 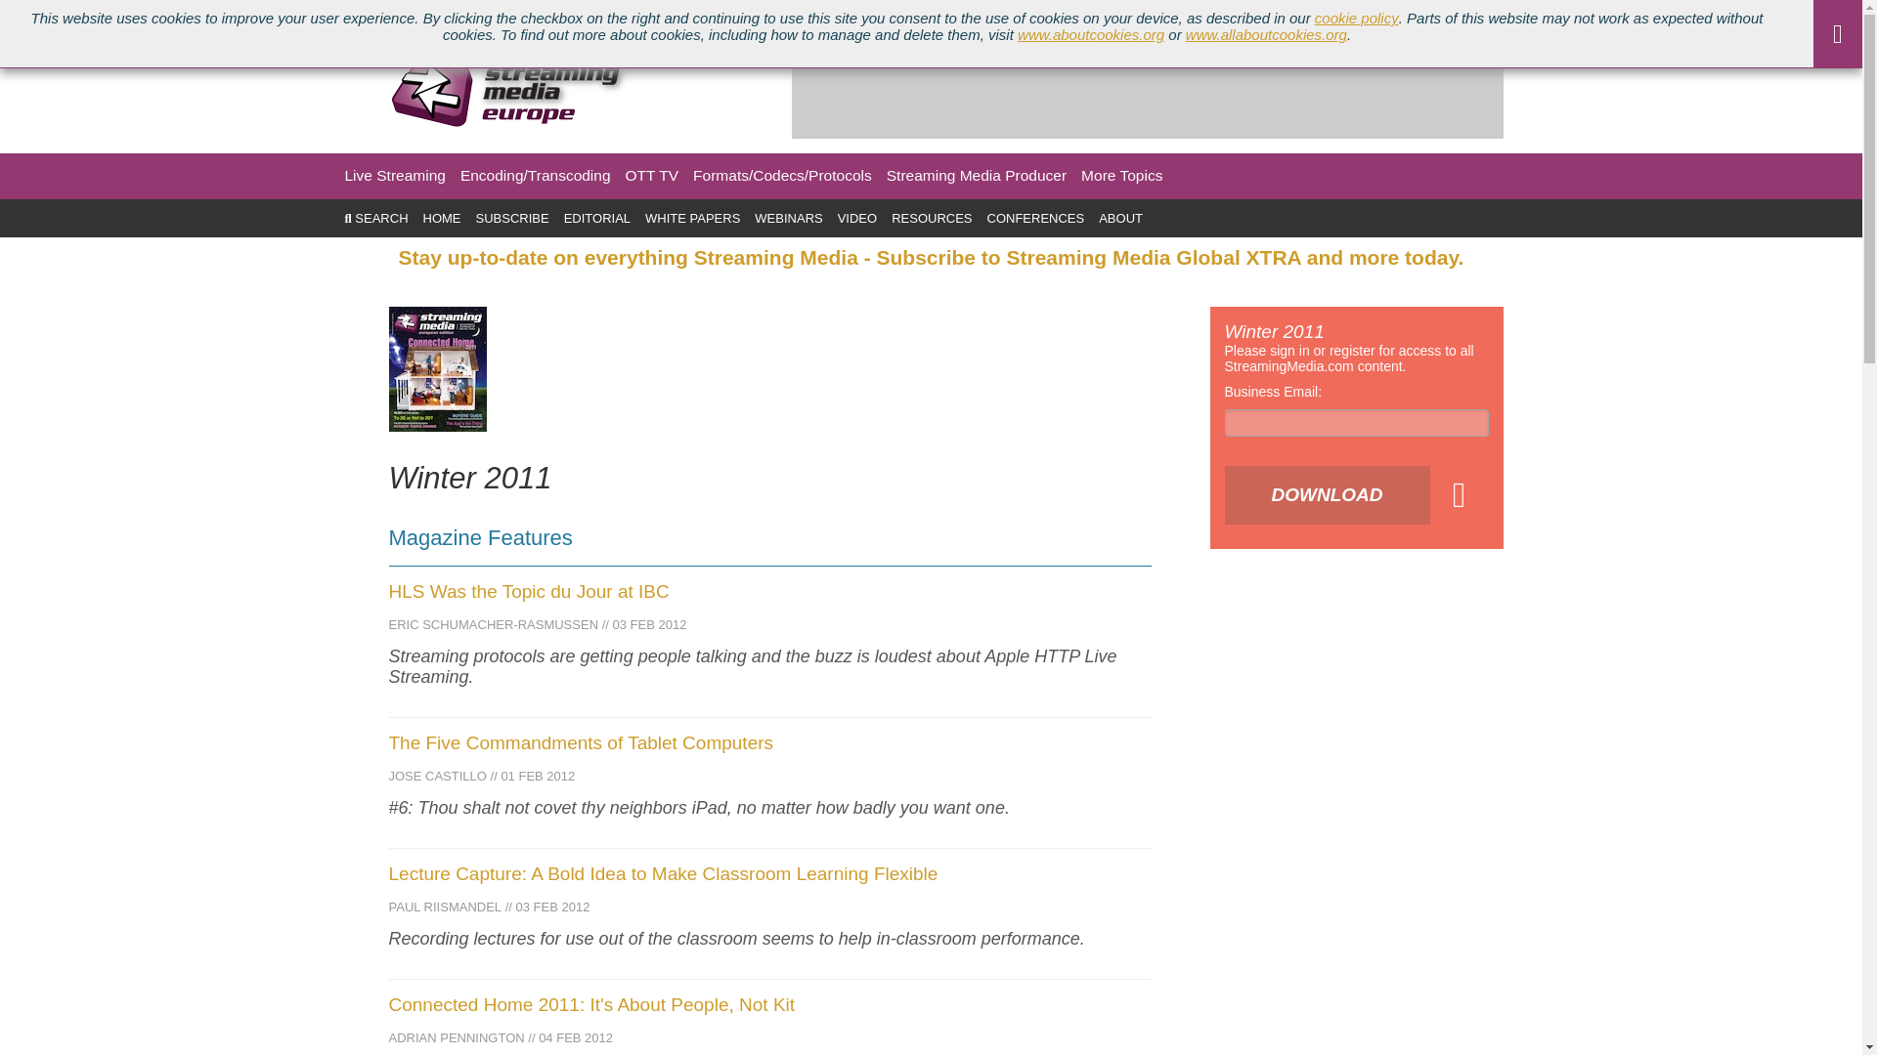 What do you see at coordinates (612, 14) in the screenshot?
I see `SOURCEBOOK` at bounding box center [612, 14].